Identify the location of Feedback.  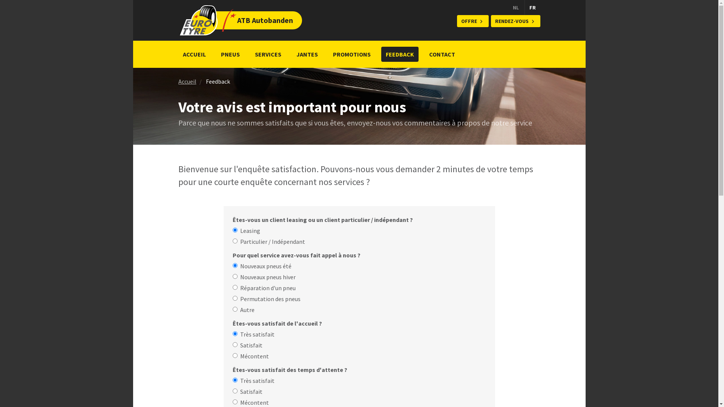
(218, 81).